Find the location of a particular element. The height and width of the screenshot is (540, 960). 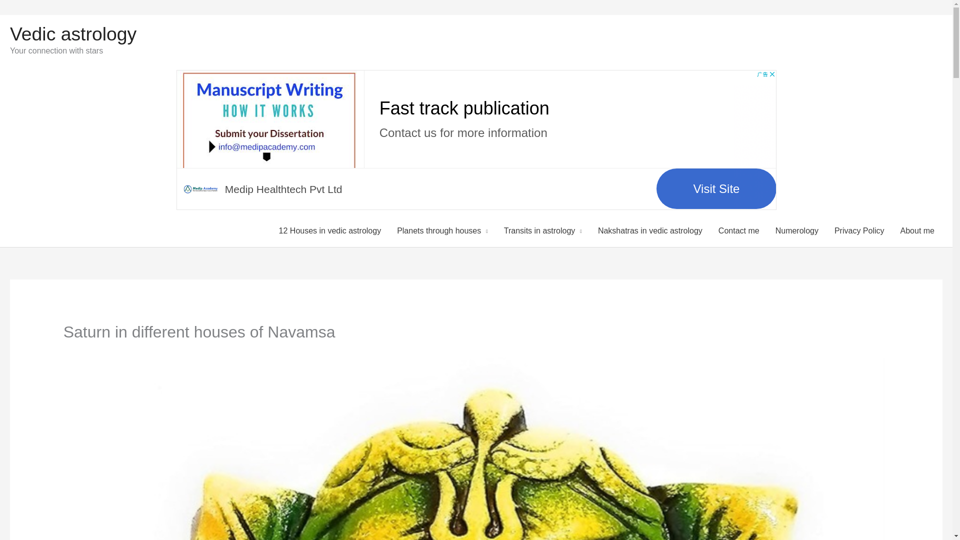

12 Houses in vedic astrology is located at coordinates (330, 230).